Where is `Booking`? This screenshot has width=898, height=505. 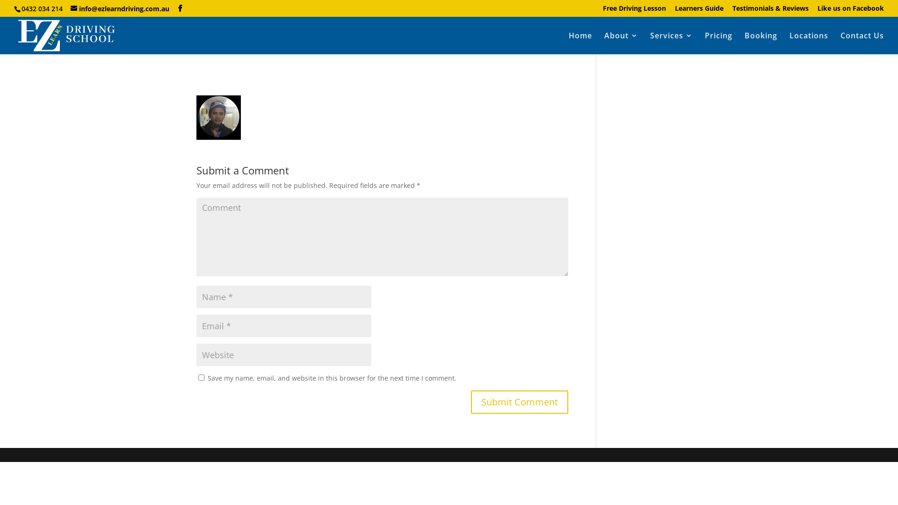
Booking is located at coordinates (761, 43).